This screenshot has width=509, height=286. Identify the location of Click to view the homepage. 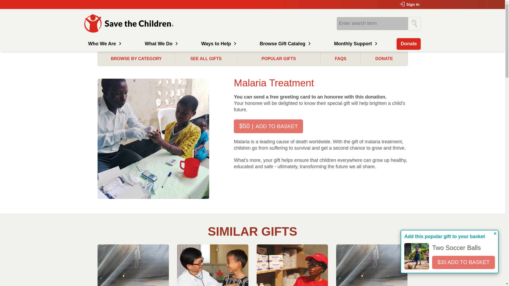
(130, 24).